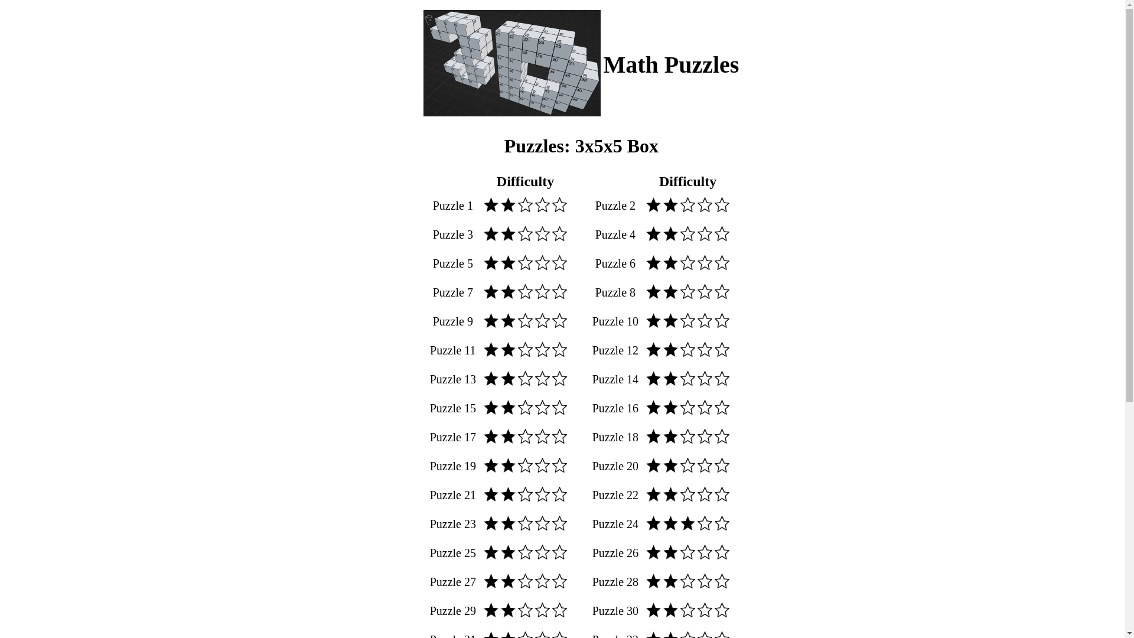 Image resolution: width=1134 pixels, height=638 pixels. Describe the element at coordinates (453, 379) in the screenshot. I see `Puzzle 13` at that location.